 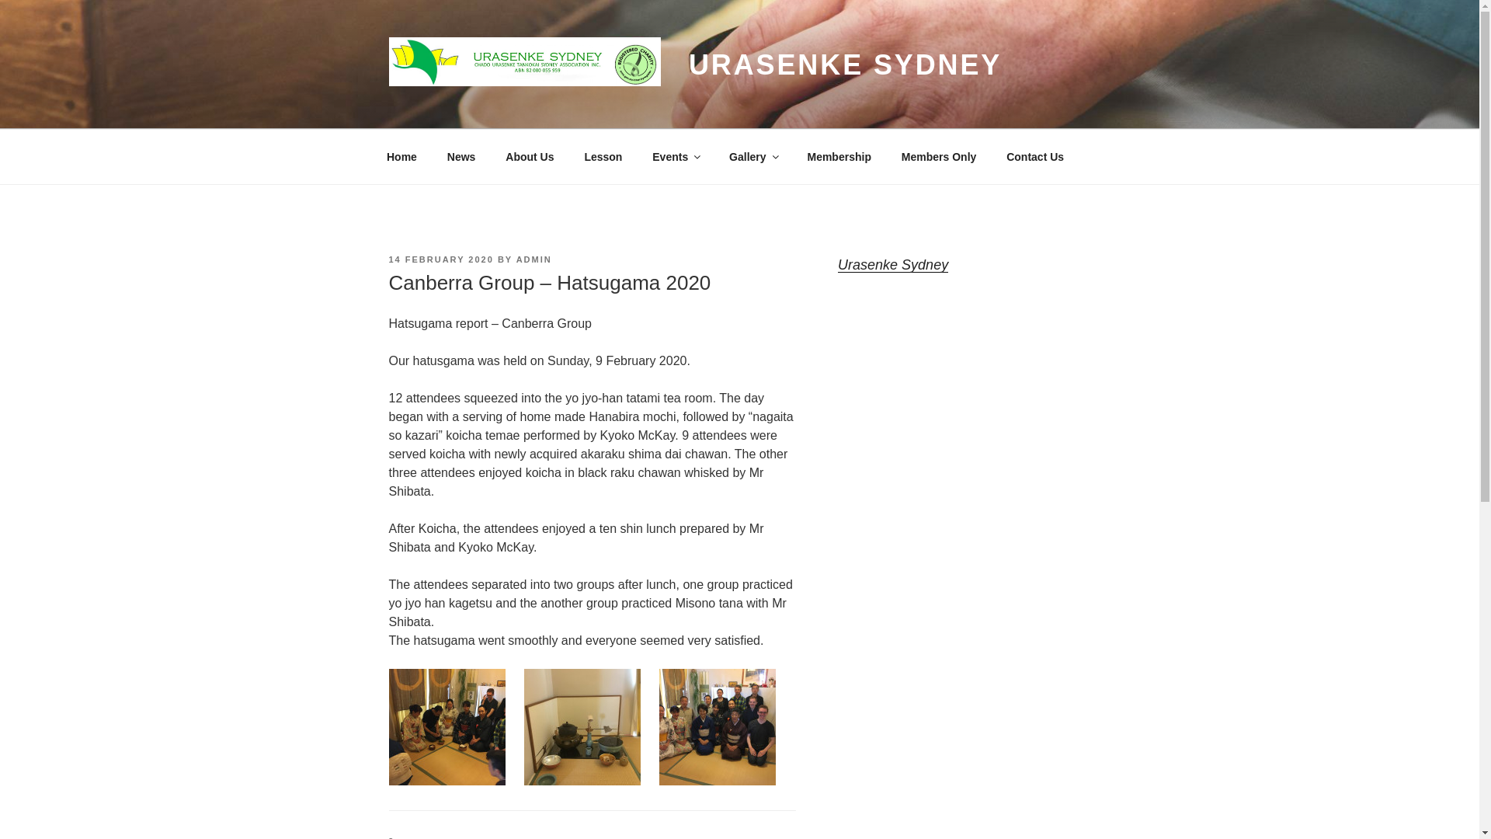 What do you see at coordinates (839, 157) in the screenshot?
I see `Membership` at bounding box center [839, 157].